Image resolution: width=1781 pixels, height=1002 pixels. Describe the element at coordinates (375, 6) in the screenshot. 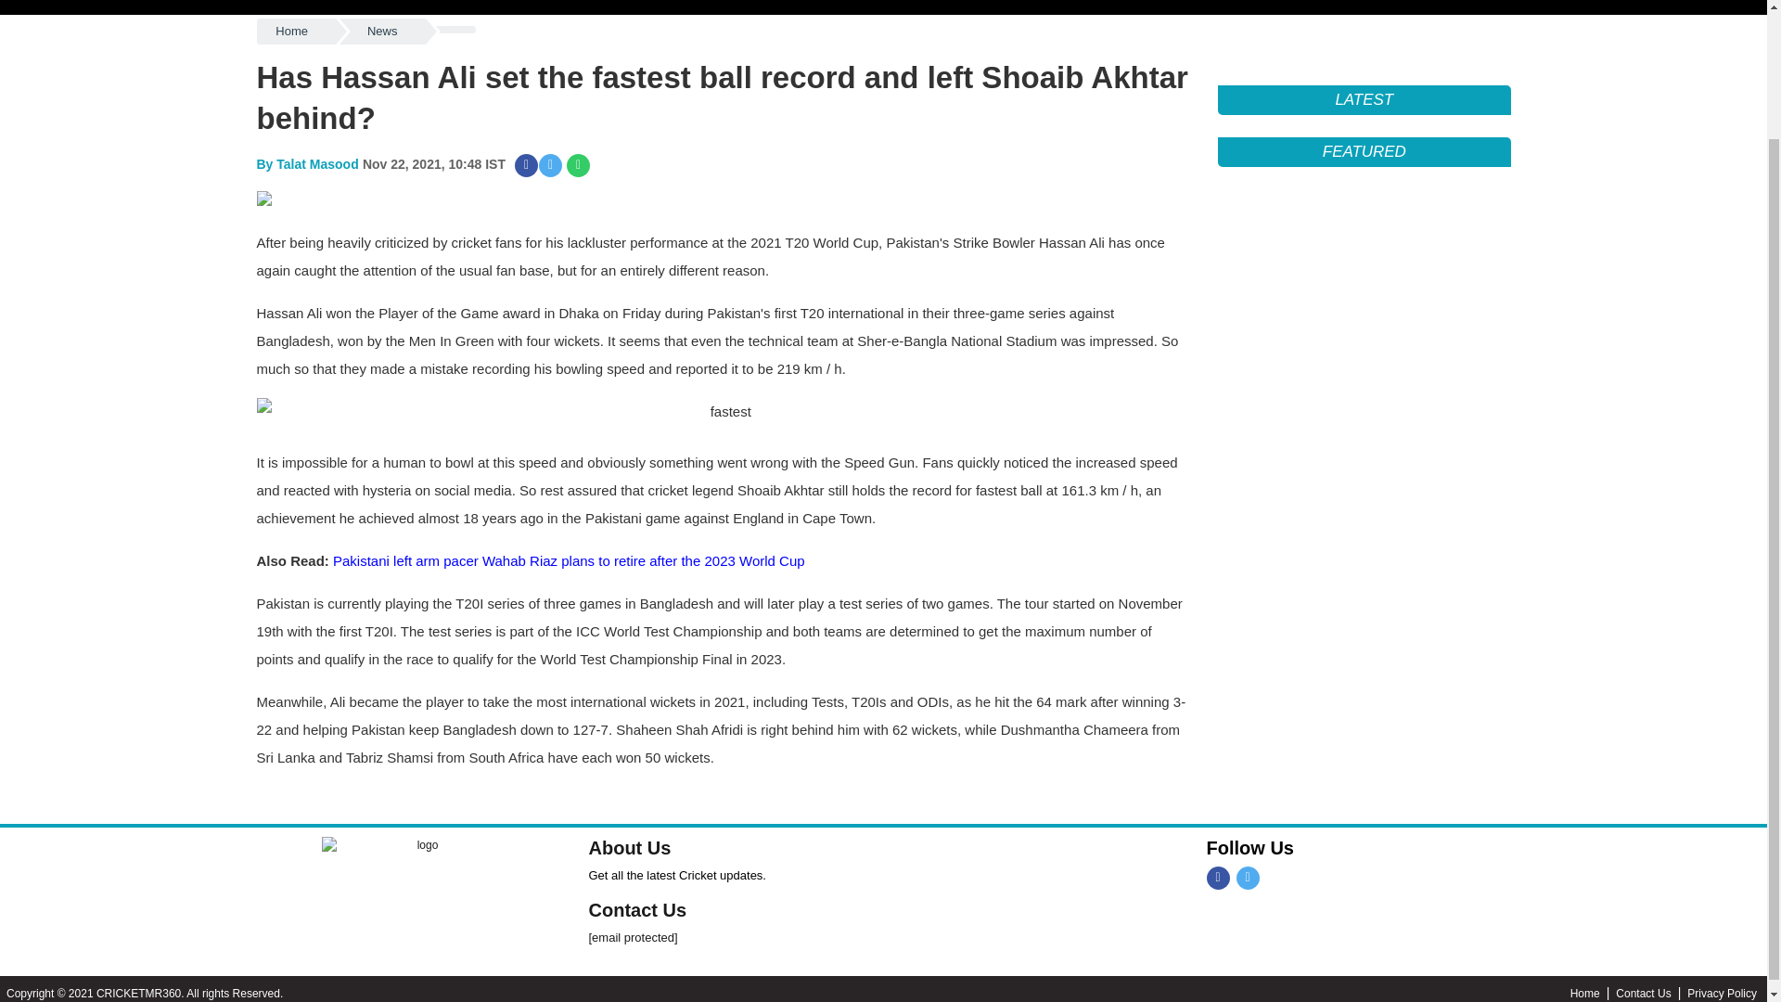

I see `INTERNATIONAL CRICKET` at that location.